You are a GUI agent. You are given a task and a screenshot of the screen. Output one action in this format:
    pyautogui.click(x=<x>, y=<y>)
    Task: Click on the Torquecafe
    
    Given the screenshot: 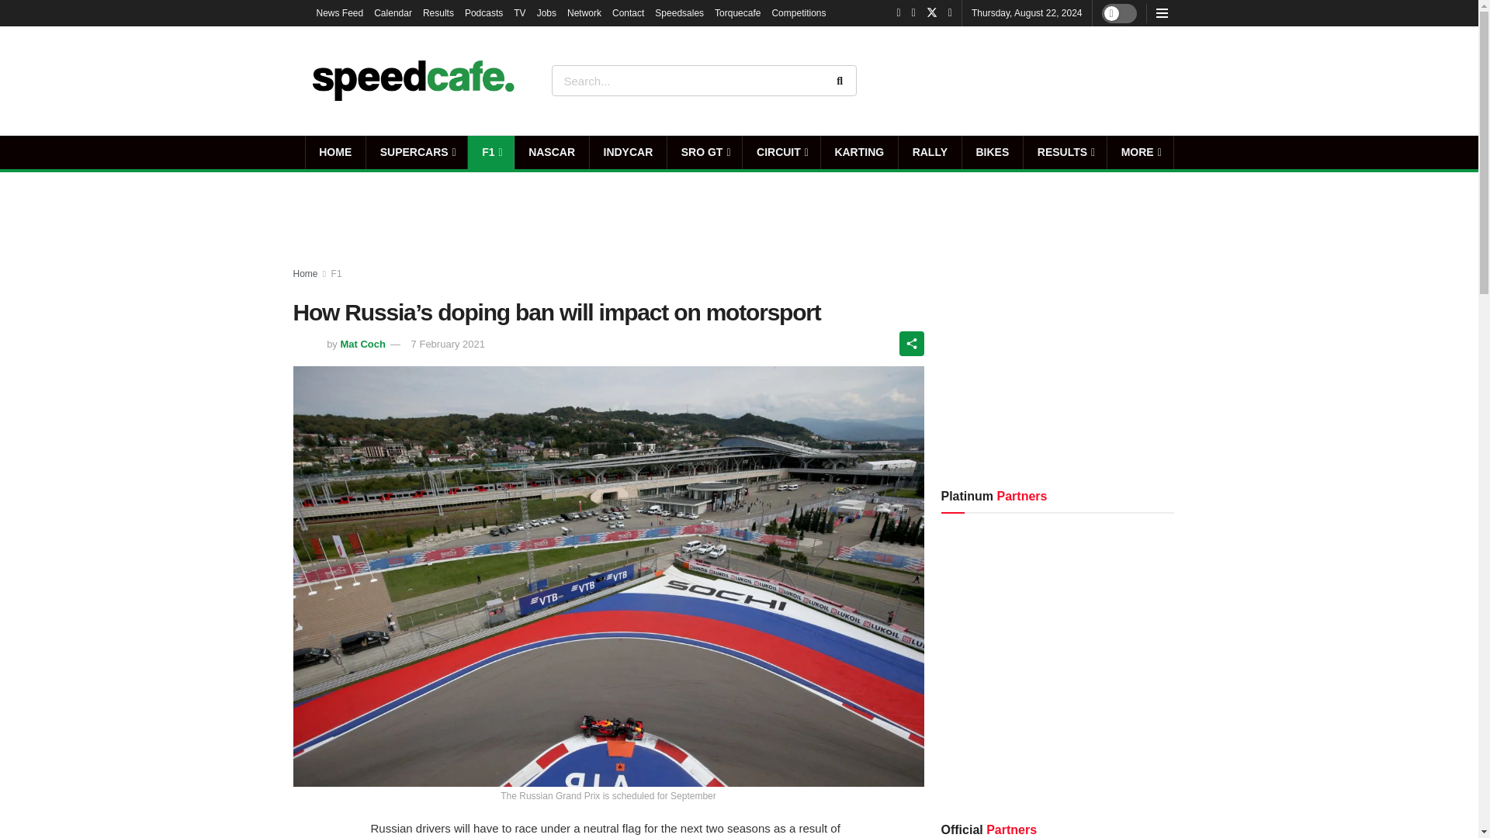 What is the action you would take?
    pyautogui.click(x=737, y=12)
    